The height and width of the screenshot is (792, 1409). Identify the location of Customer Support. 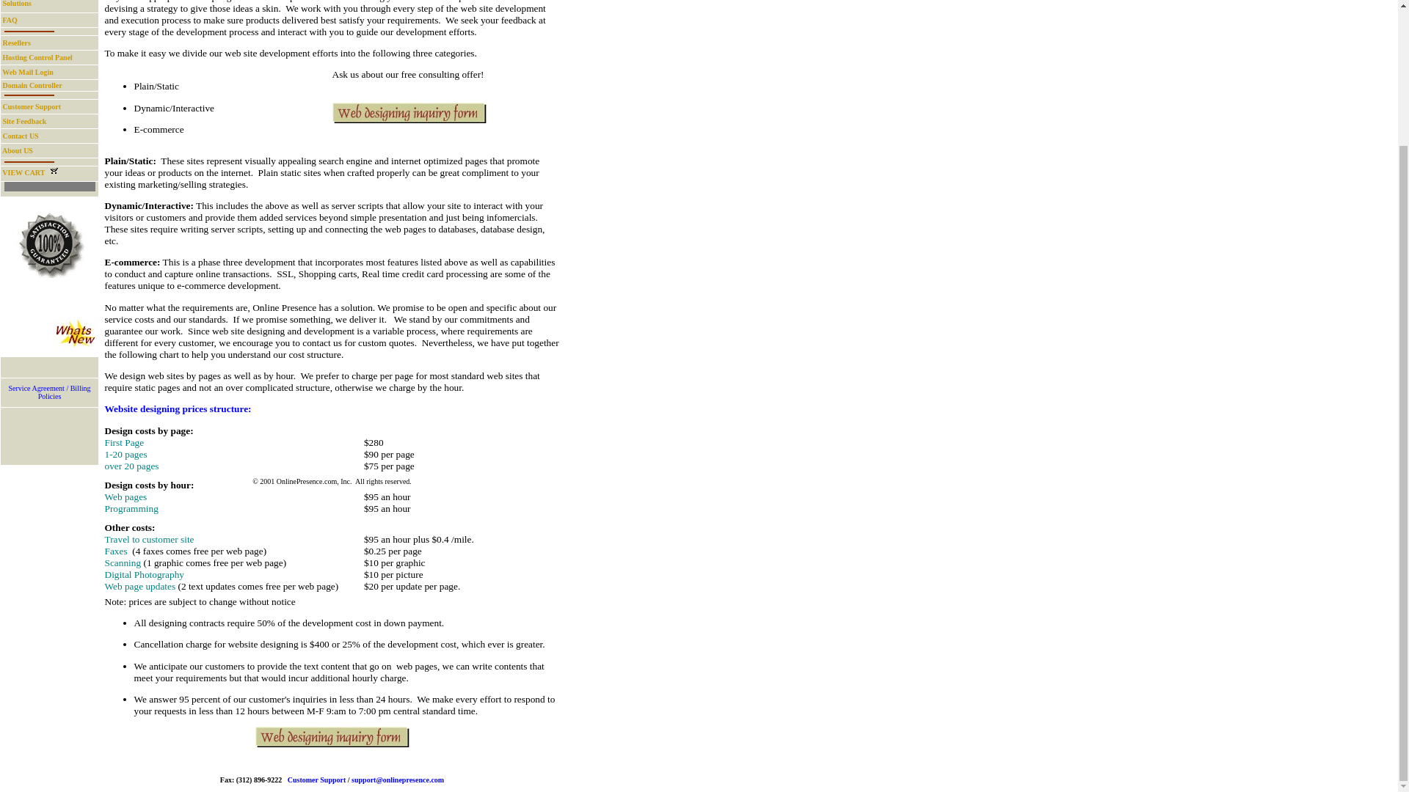
(22, 3).